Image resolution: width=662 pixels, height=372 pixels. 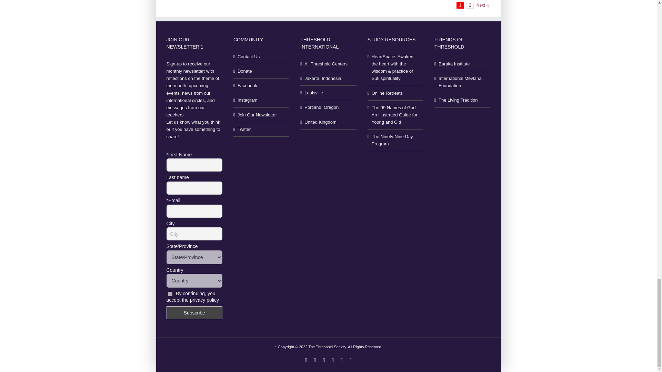 I want to click on Mother Dergah, so click(x=329, y=93).